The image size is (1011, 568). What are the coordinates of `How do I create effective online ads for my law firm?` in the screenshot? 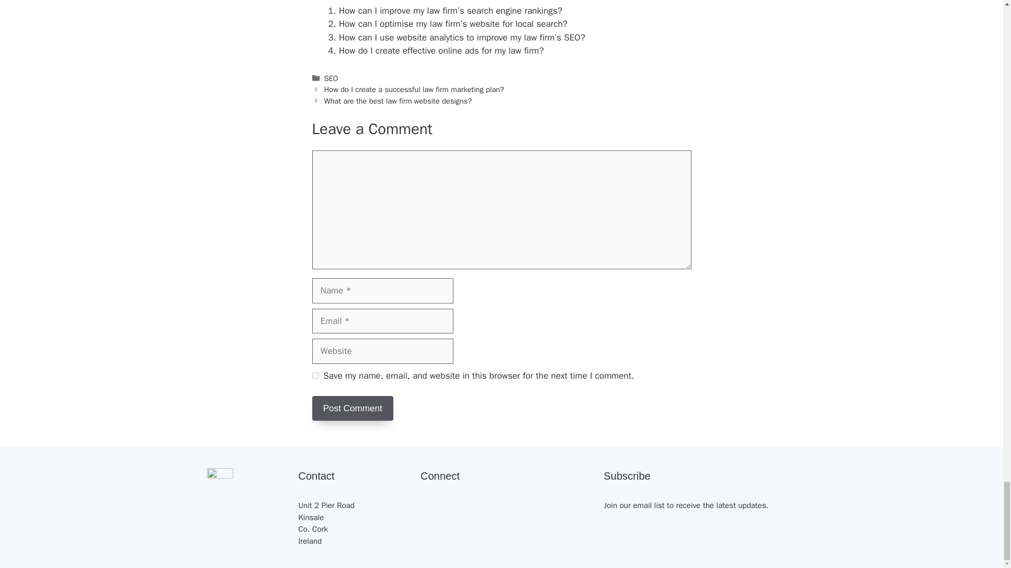 It's located at (441, 50).